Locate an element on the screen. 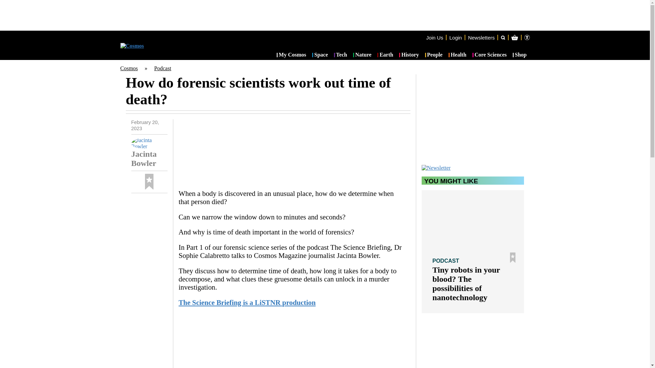 The height and width of the screenshot is (368, 655). Space is located at coordinates (320, 55).